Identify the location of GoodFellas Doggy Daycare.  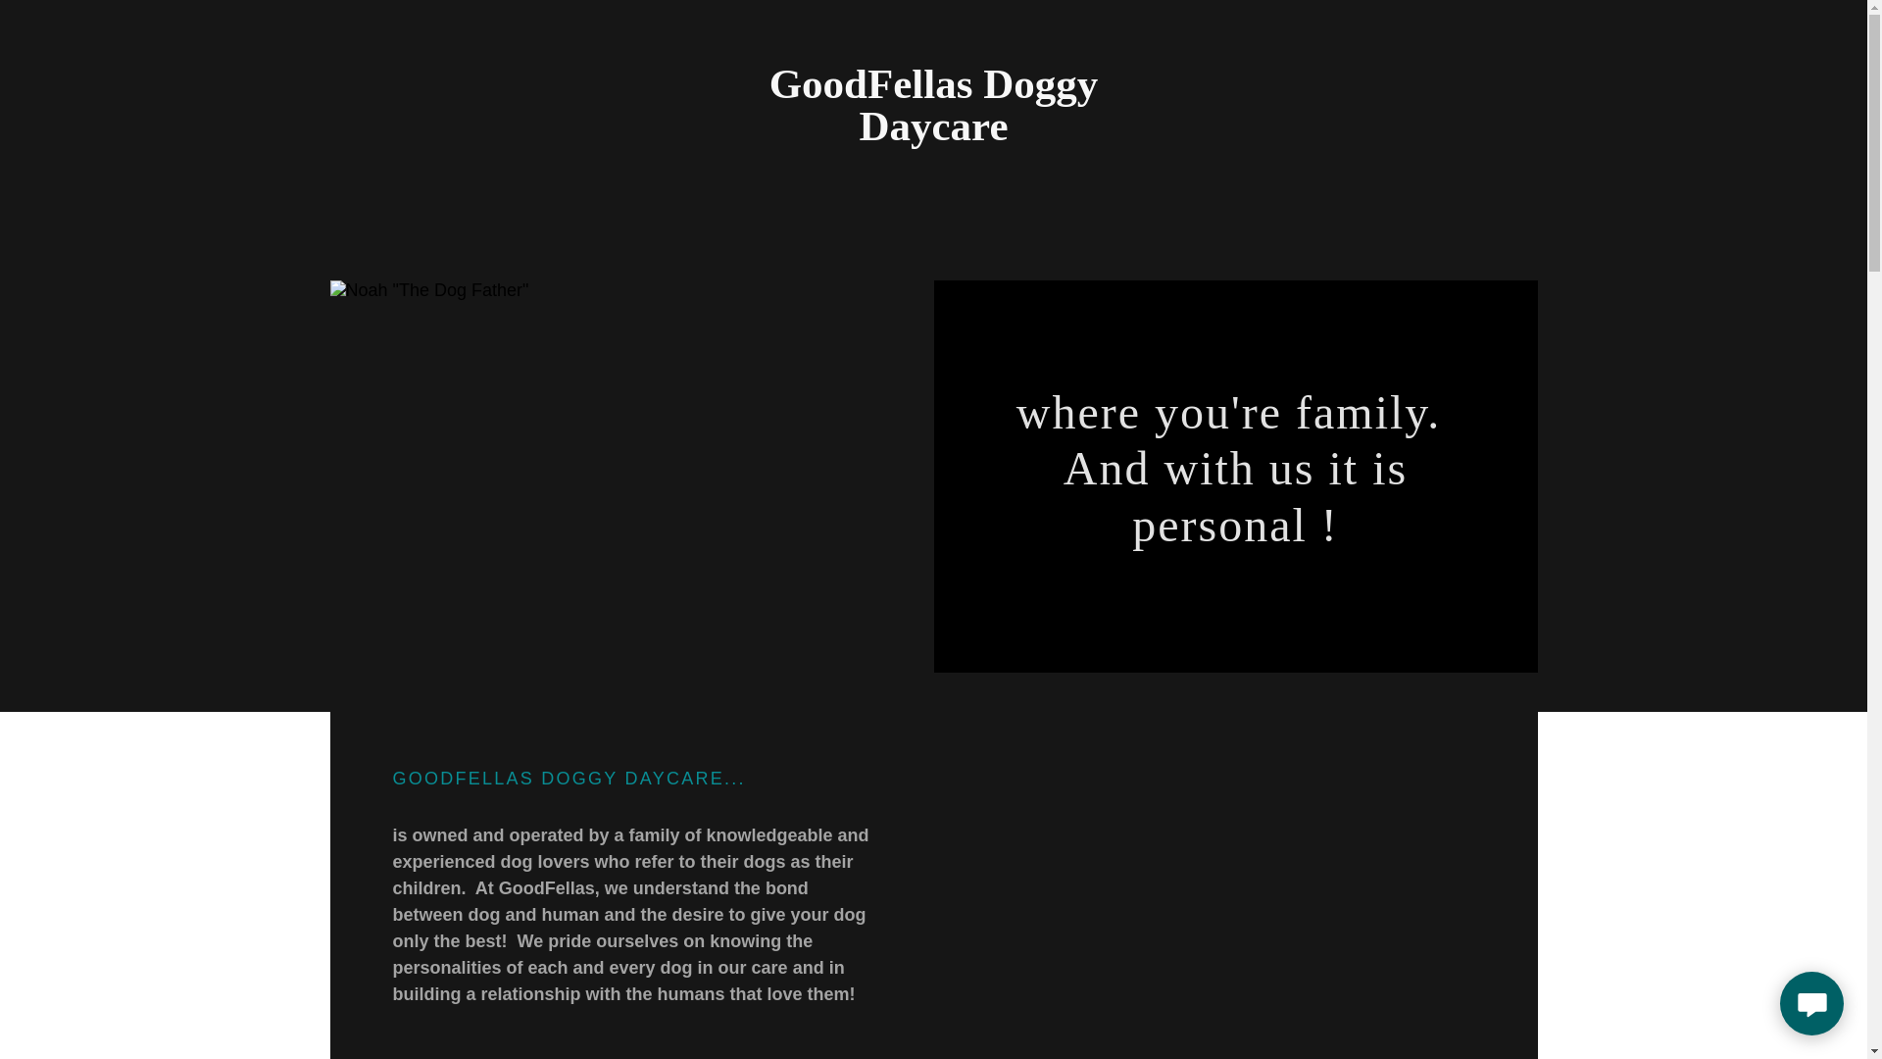
(933, 133).